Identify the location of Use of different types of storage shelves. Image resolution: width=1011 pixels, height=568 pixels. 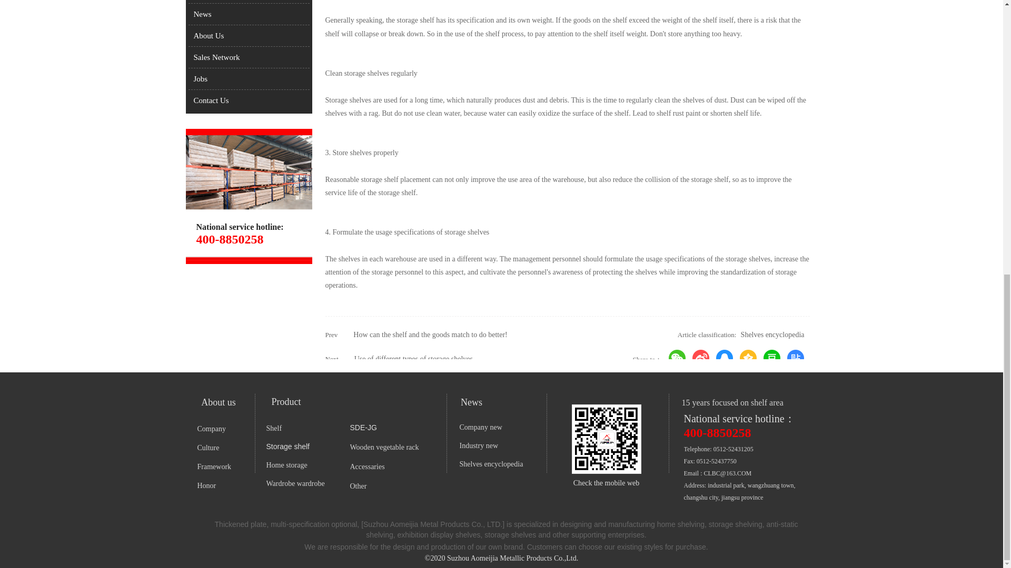
(414, 359).